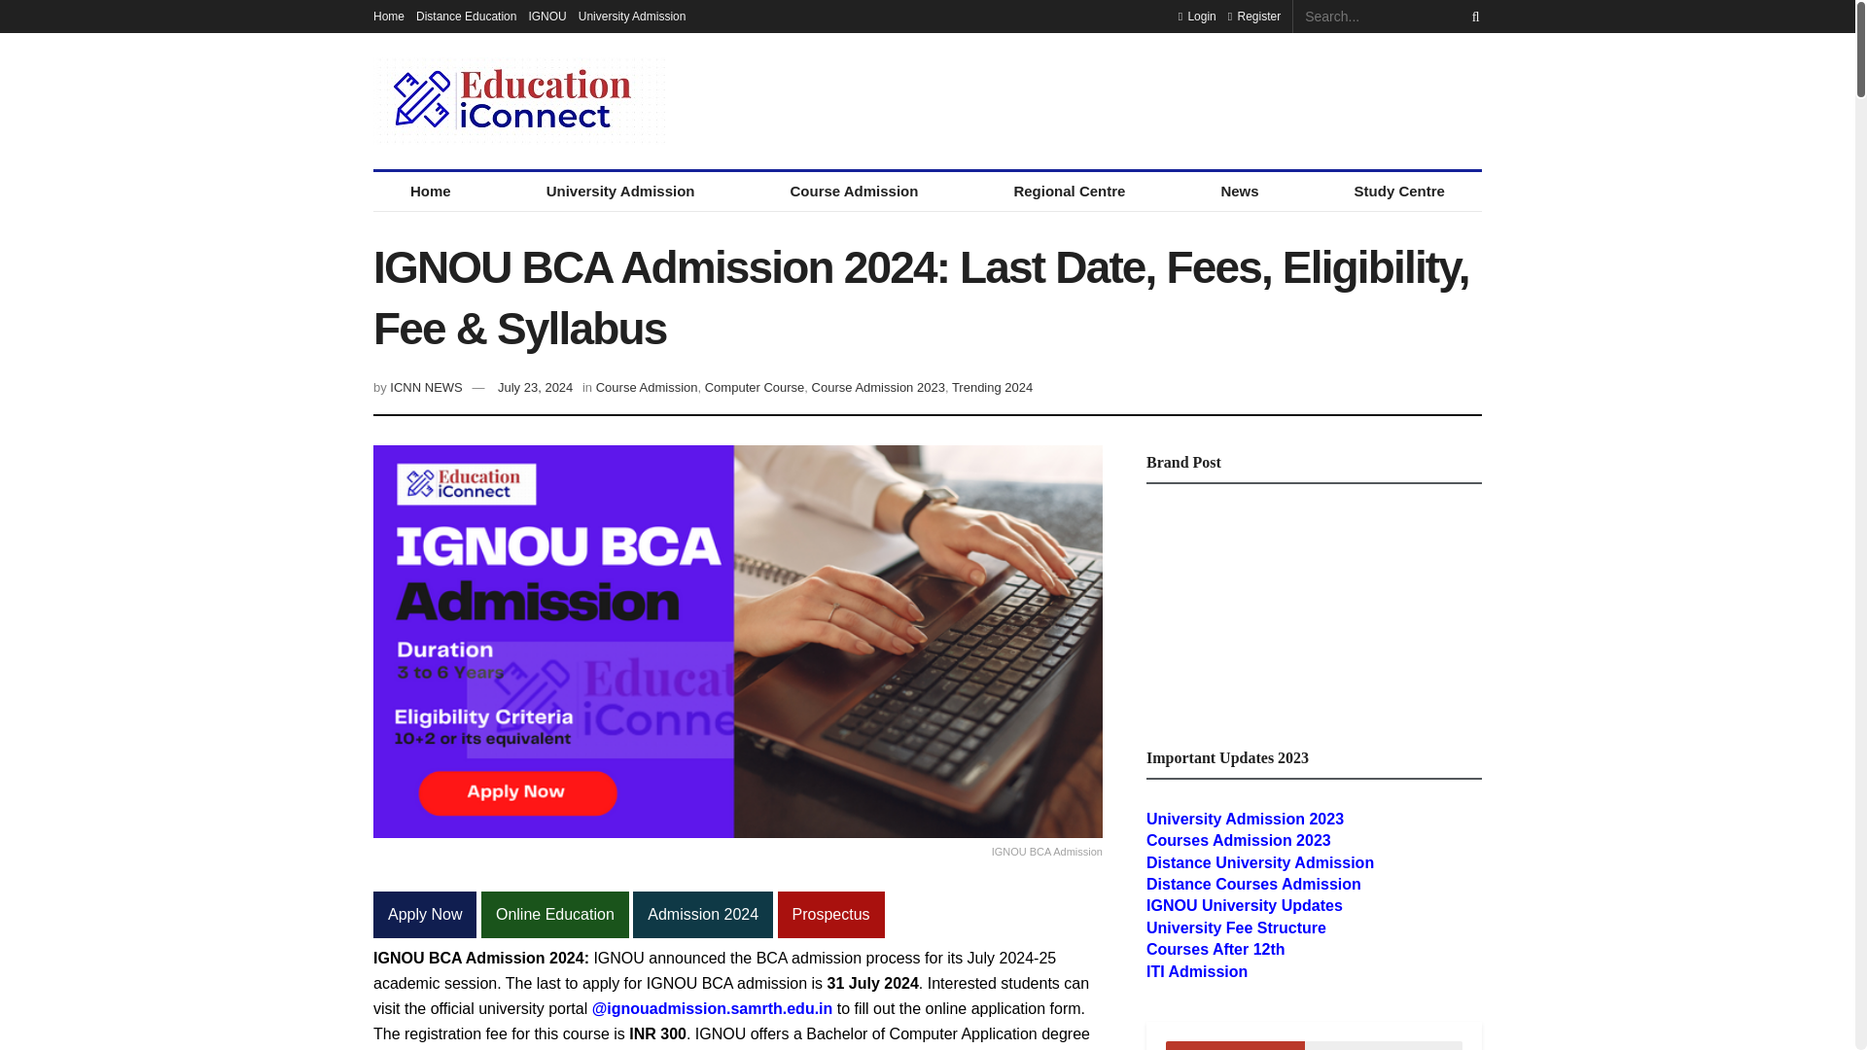  Describe the element at coordinates (389, 16) in the screenshot. I see `Home` at that location.